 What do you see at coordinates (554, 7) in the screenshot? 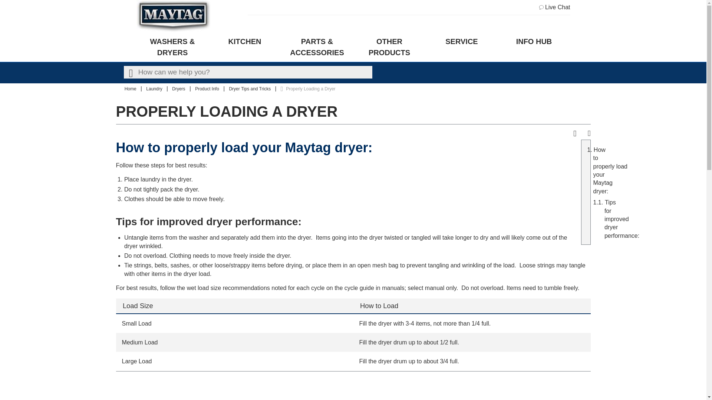
I see `Chat` at bounding box center [554, 7].